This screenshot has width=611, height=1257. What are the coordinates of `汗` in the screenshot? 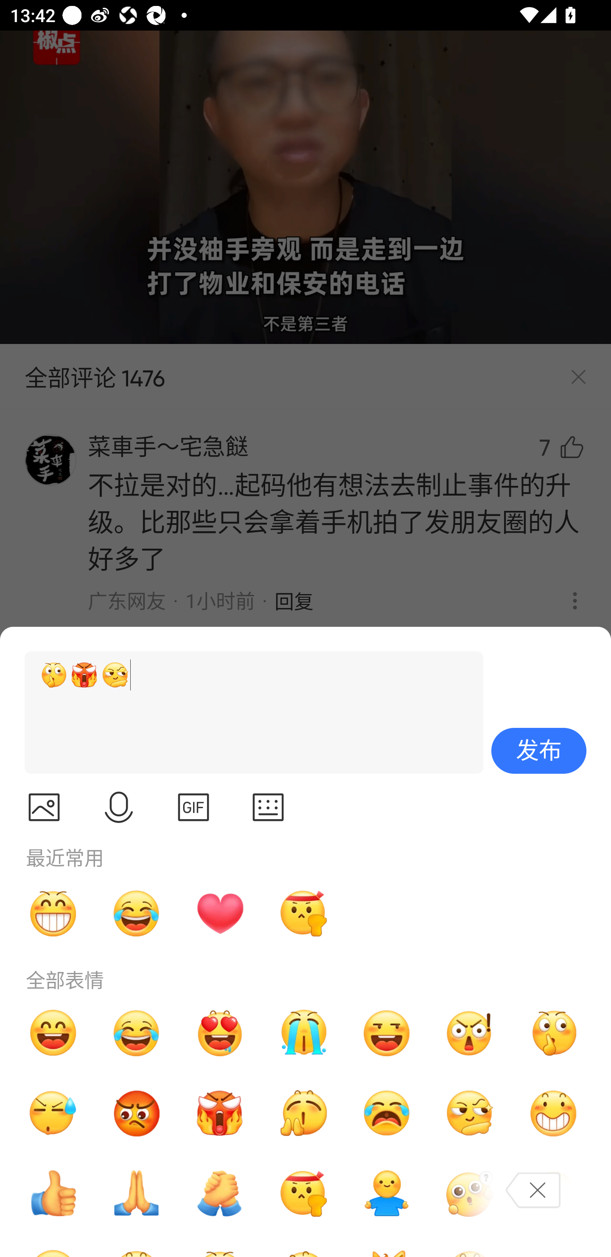 It's located at (53, 1113).